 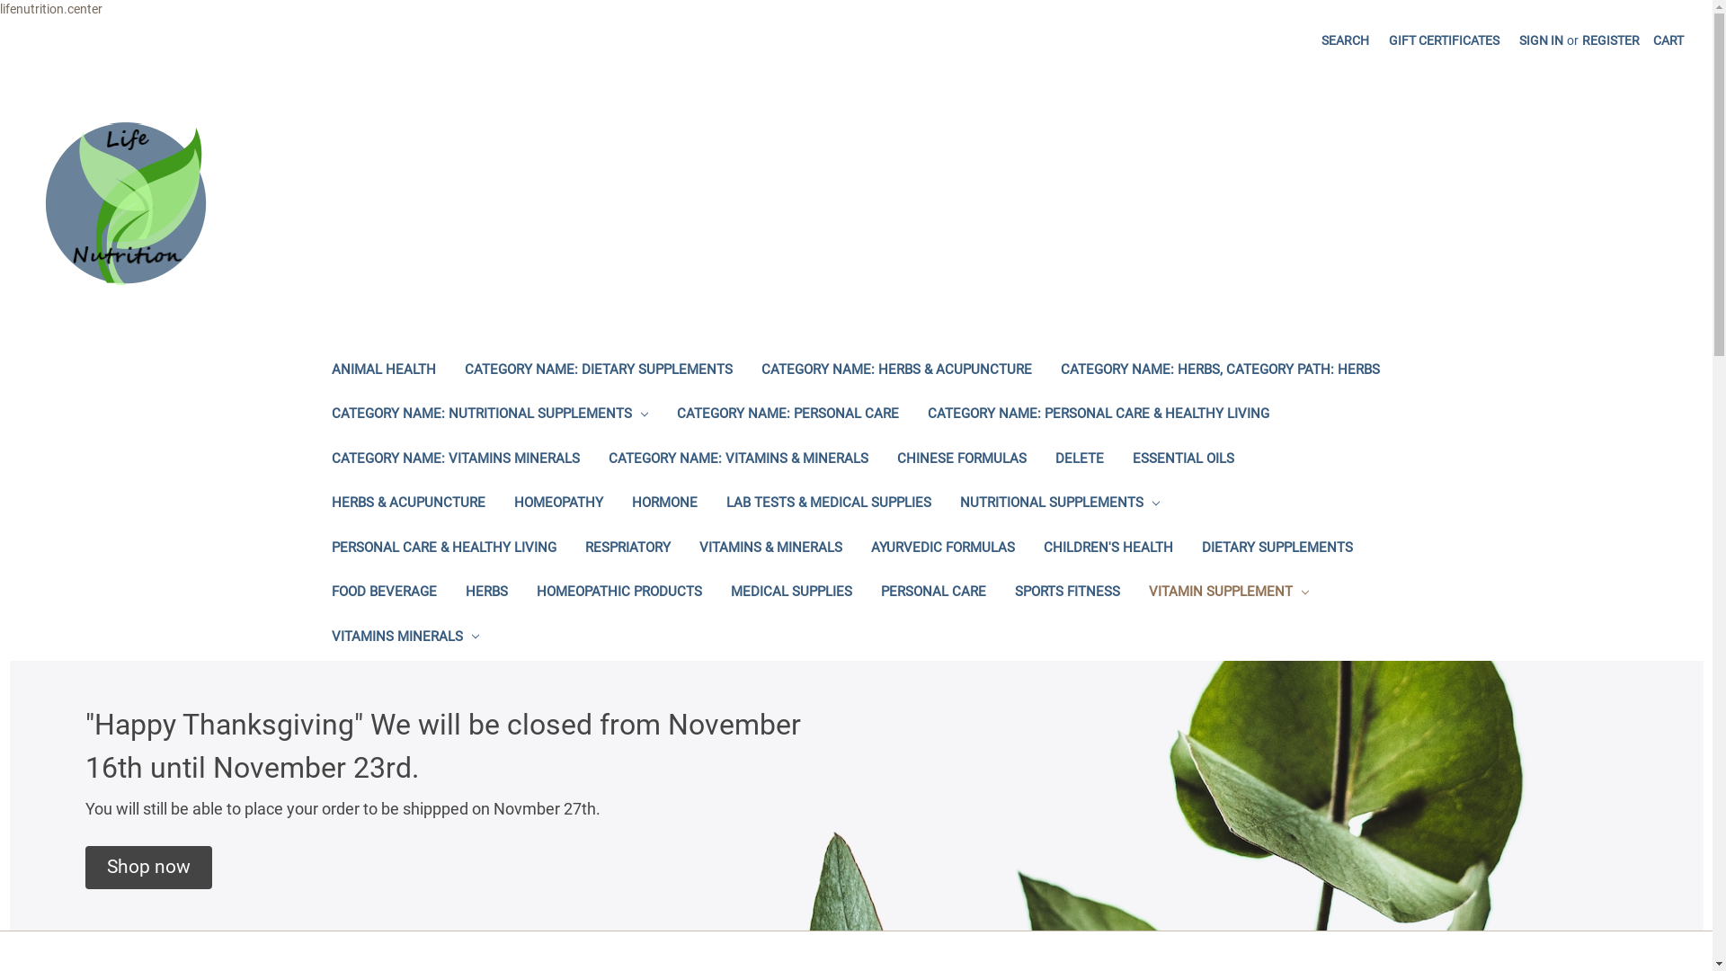 What do you see at coordinates (598, 372) in the screenshot?
I see `CATEGORY NAME: DIETARY SUPPLEMENTS` at bounding box center [598, 372].